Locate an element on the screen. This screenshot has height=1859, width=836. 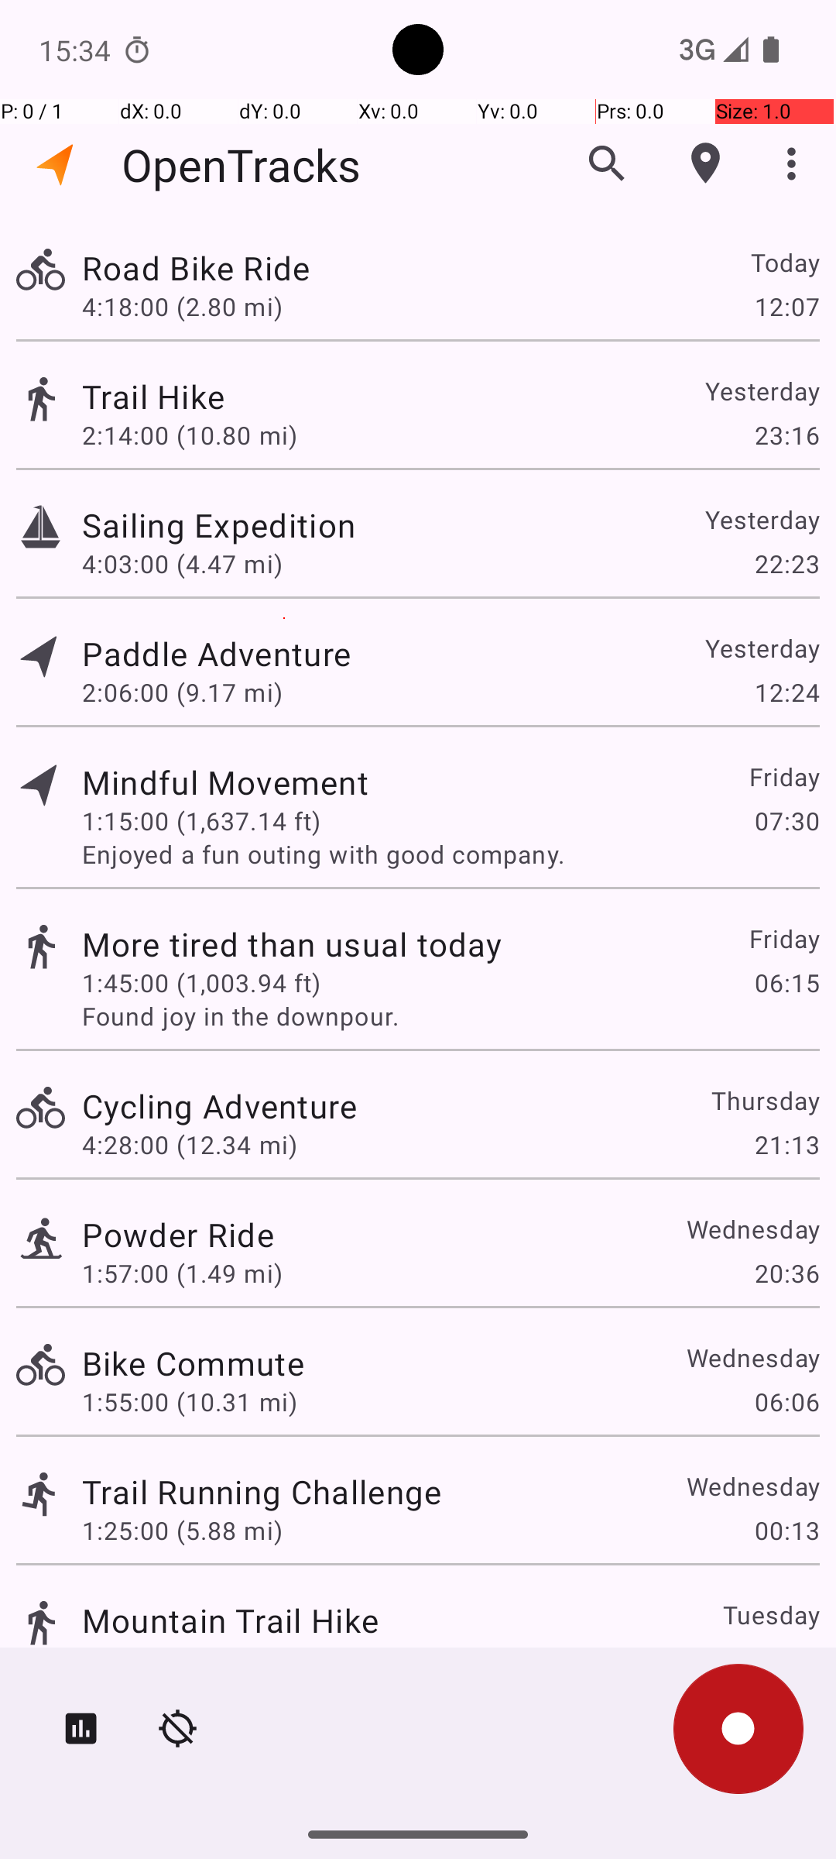
1:05:00 (8.60 mi) is located at coordinates (183, 1659).